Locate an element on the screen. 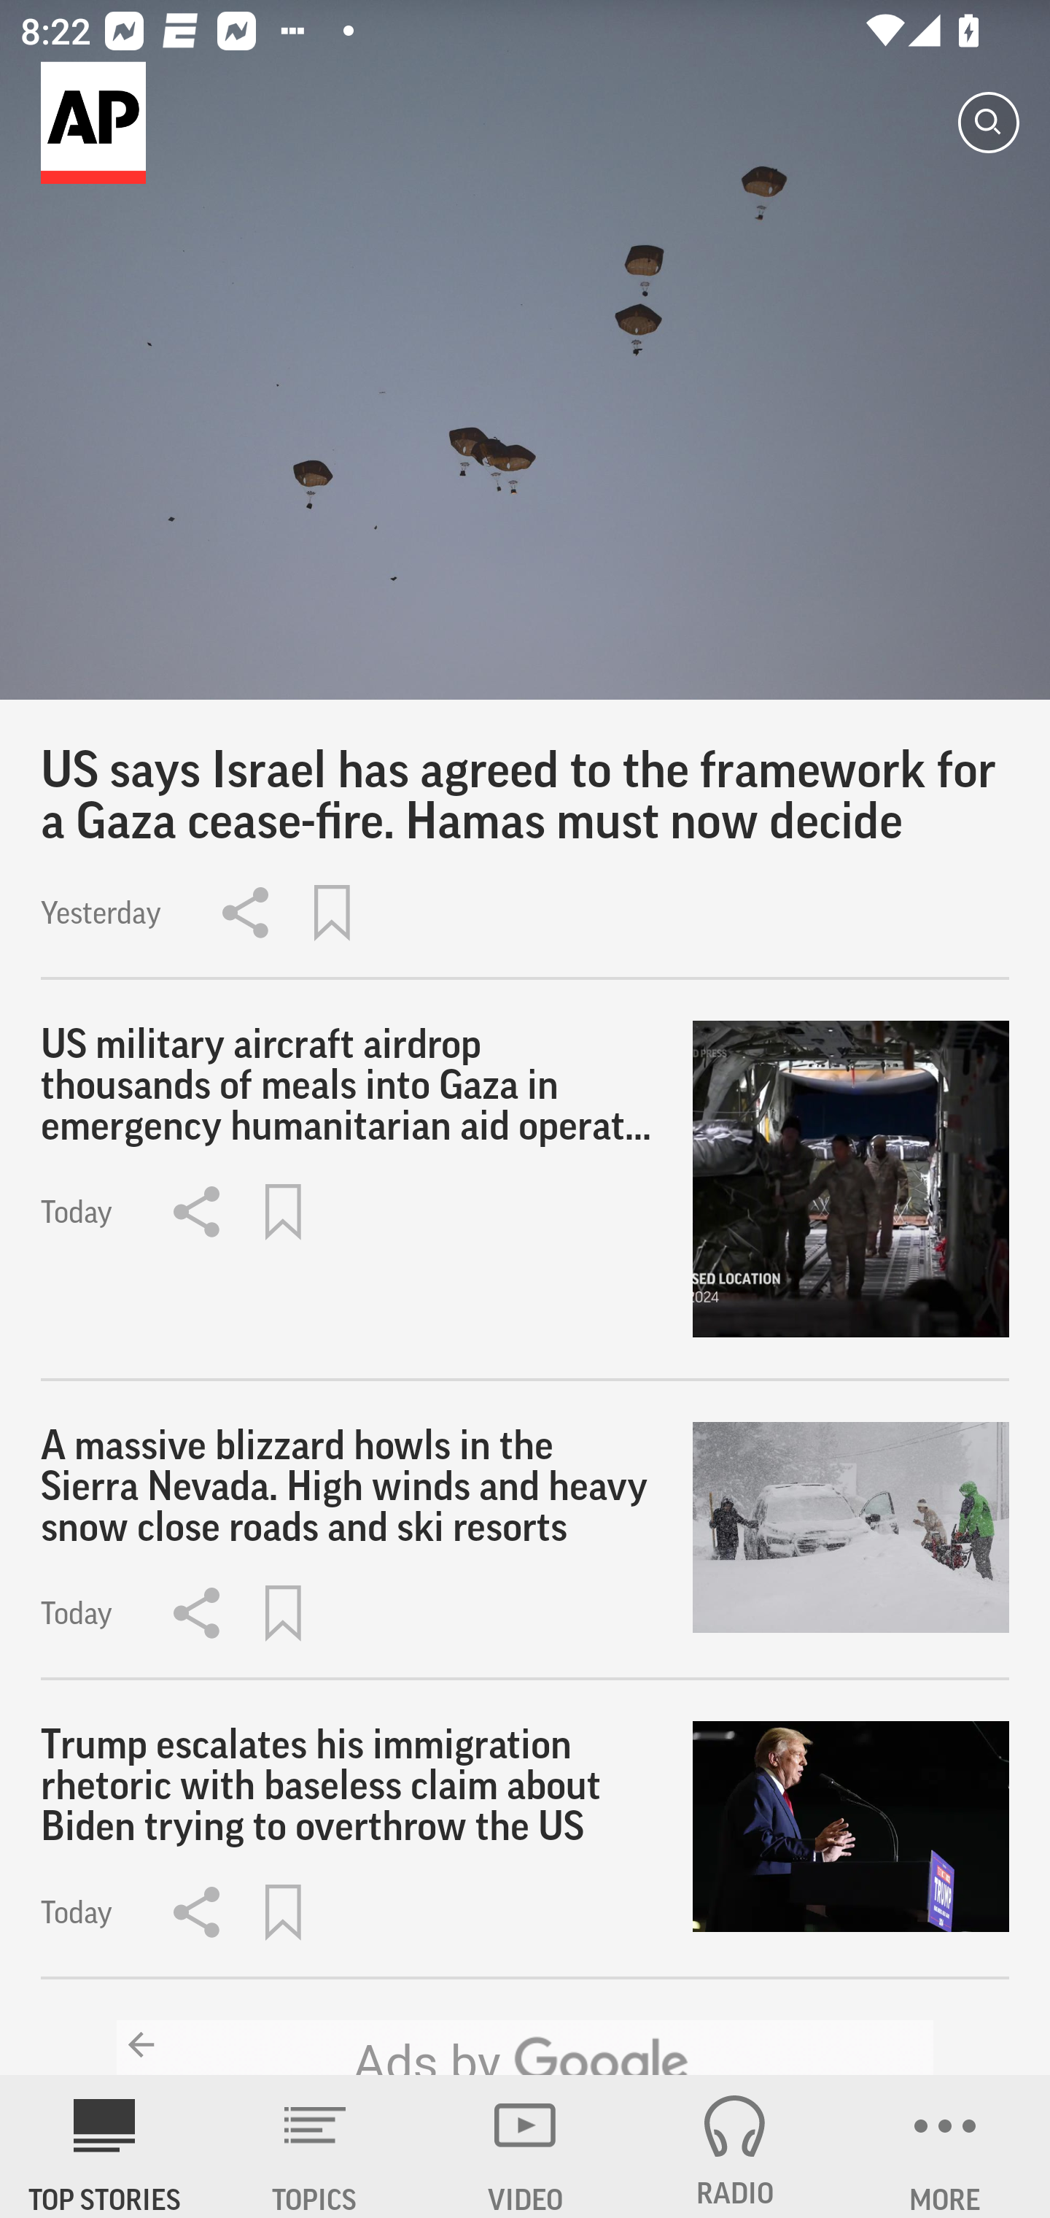 The image size is (1050, 2218). VIDEO is located at coordinates (525, 2146).